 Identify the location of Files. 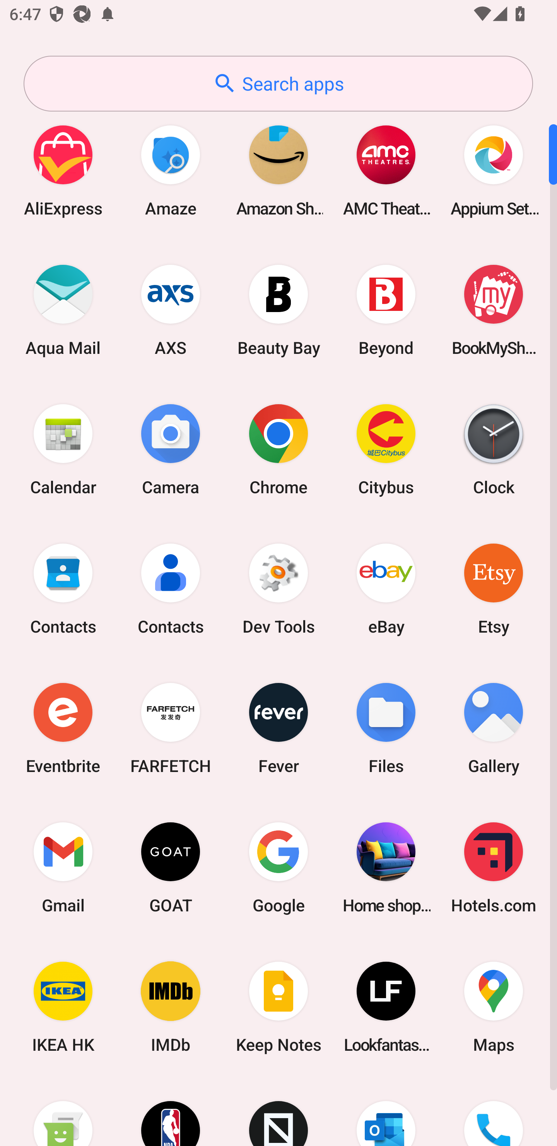
(386, 728).